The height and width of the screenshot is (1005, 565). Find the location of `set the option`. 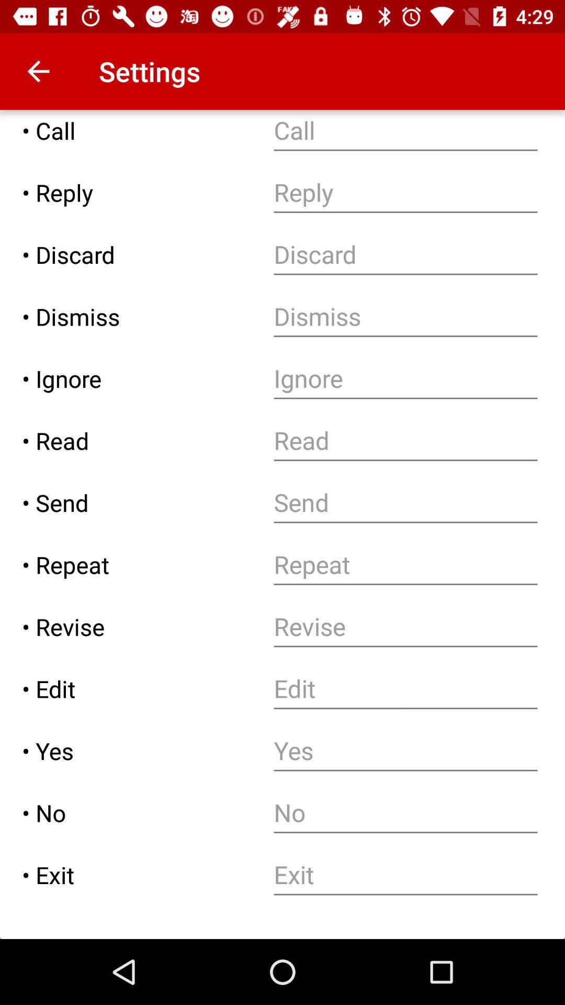

set the option is located at coordinates (406, 751).